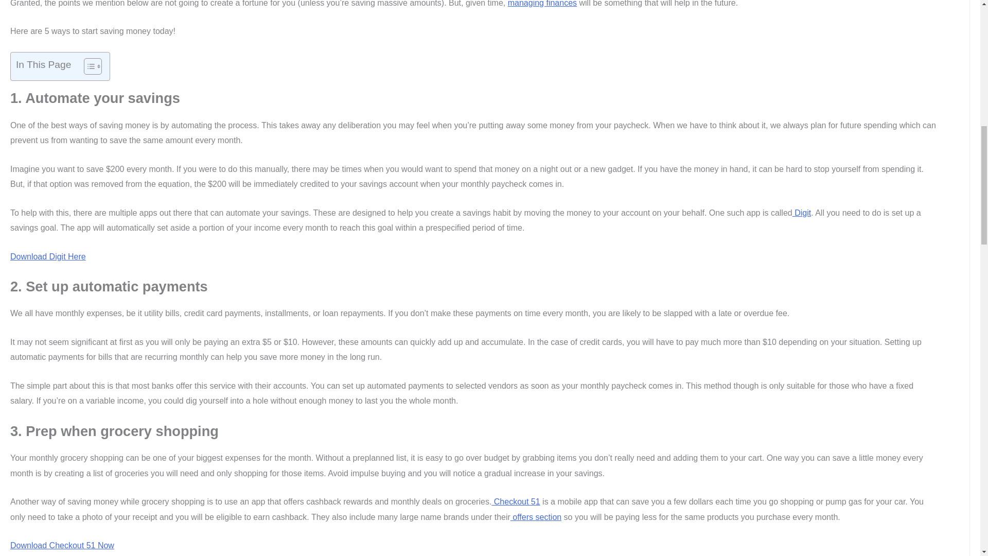 The height and width of the screenshot is (556, 988). Describe the element at coordinates (542, 4) in the screenshot. I see `managing finances` at that location.